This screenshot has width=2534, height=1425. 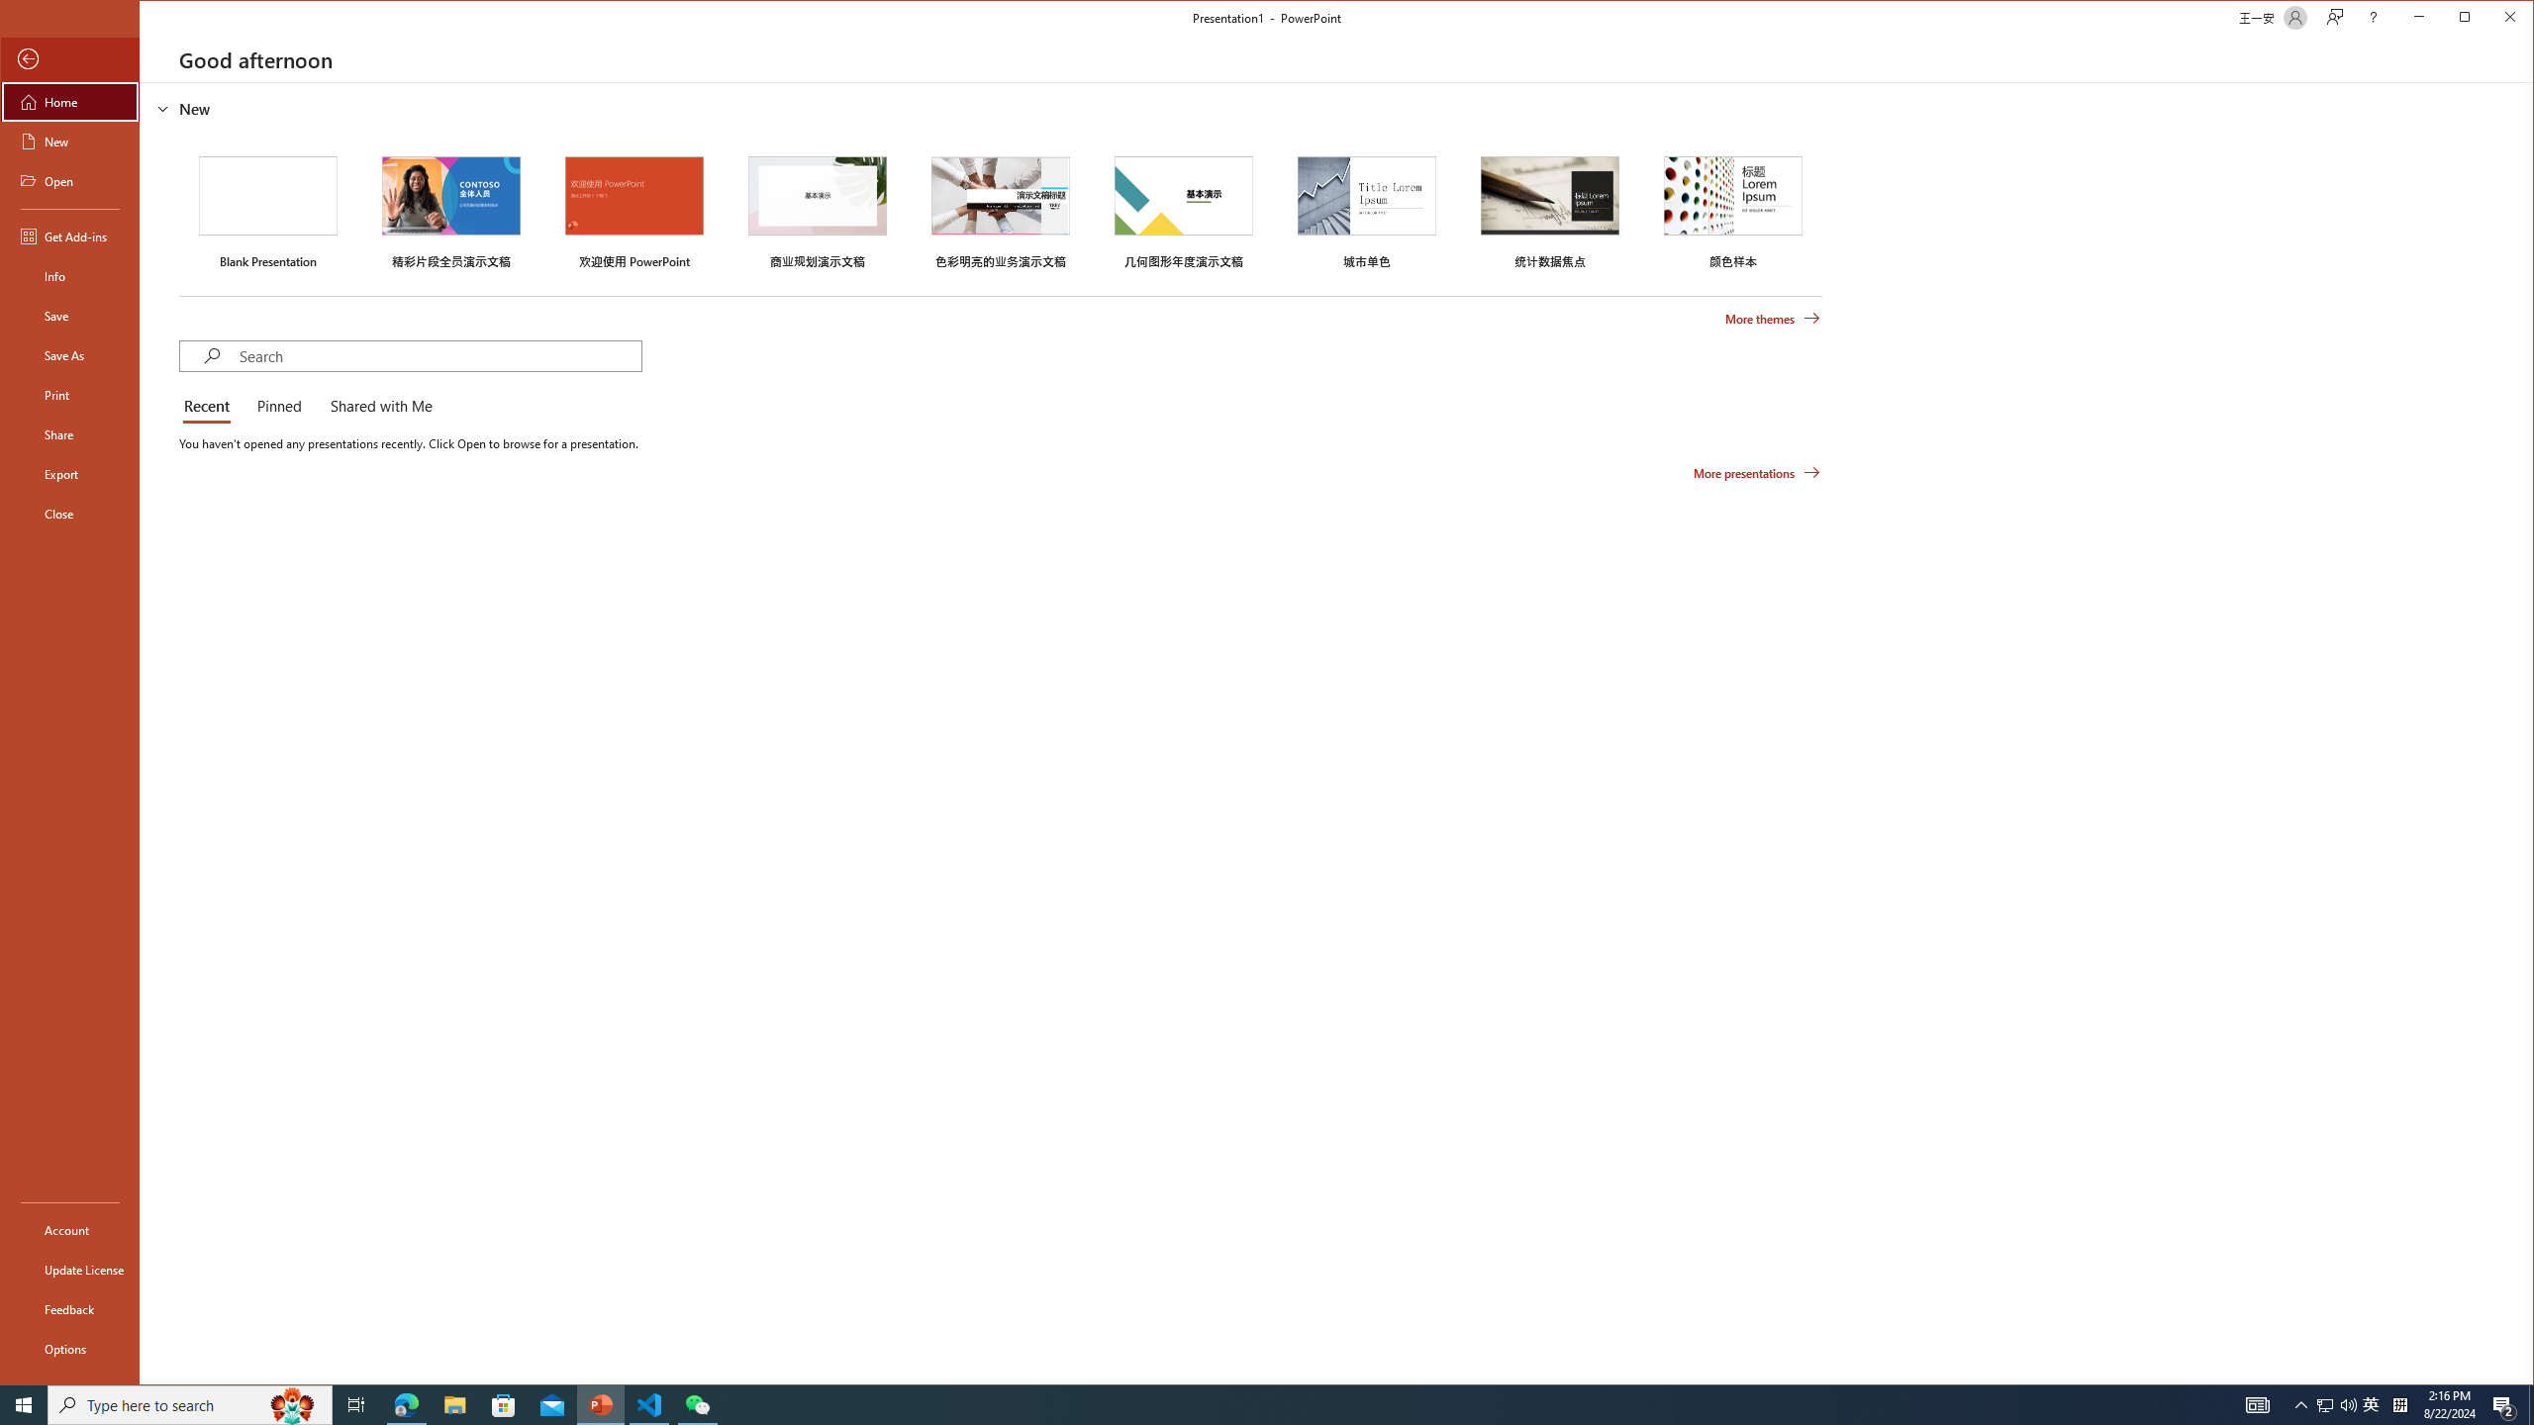 What do you see at coordinates (69, 1348) in the screenshot?
I see `Options` at bounding box center [69, 1348].